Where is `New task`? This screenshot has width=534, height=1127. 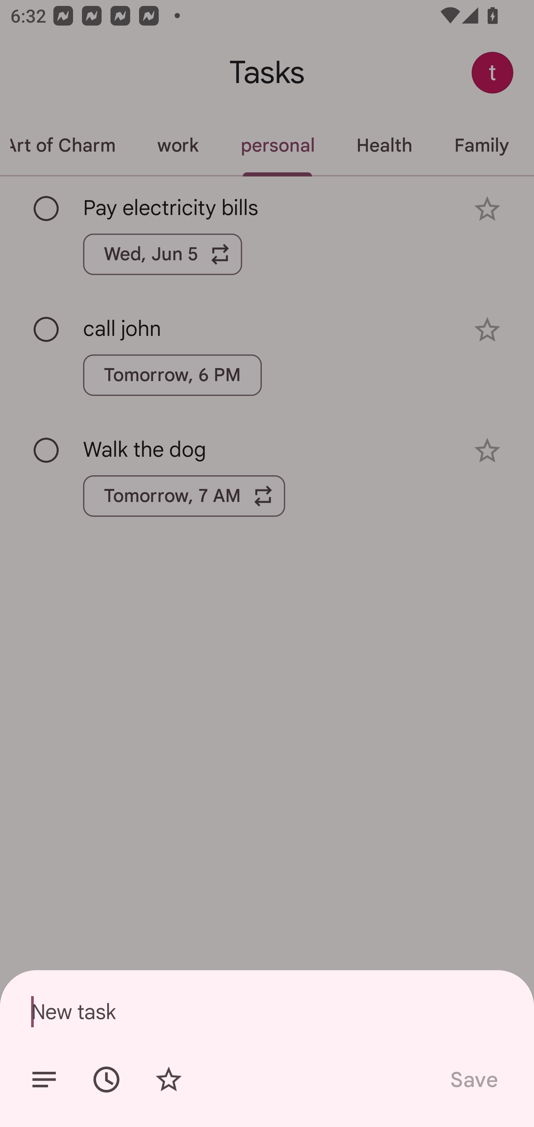
New task is located at coordinates (267, 1011).